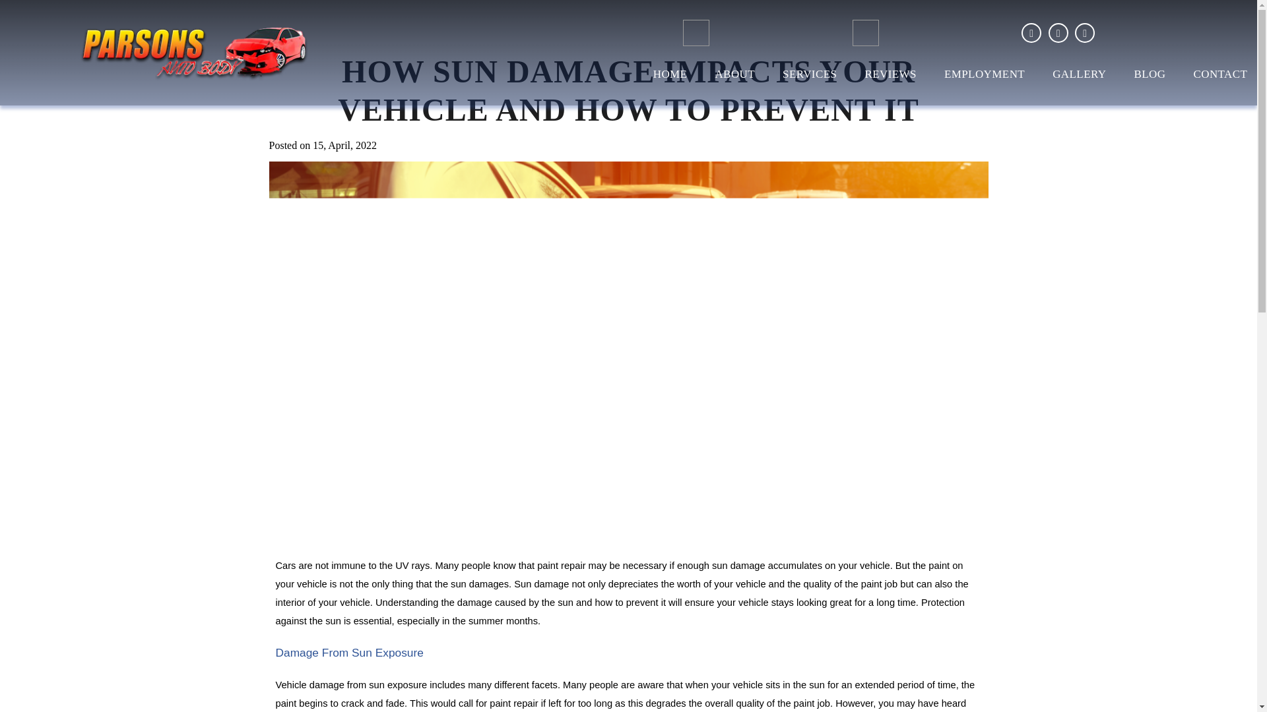  Describe the element at coordinates (890, 76) in the screenshot. I see `REVIEWS` at that location.